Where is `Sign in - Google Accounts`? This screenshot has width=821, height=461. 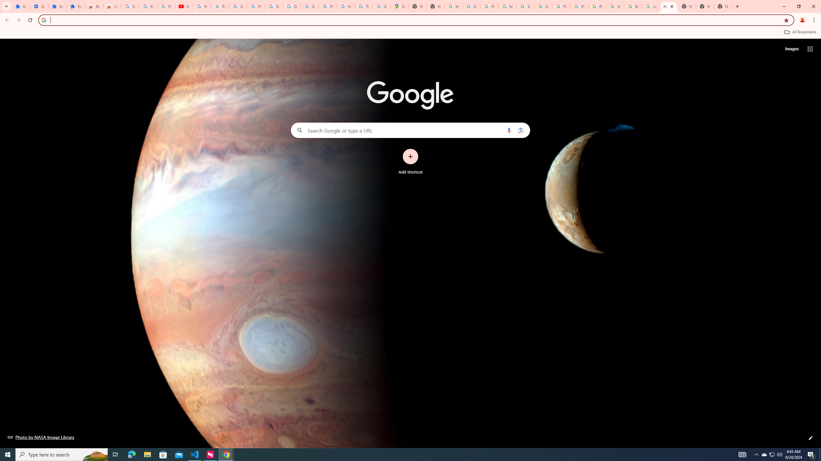
Sign in - Google Accounts is located at coordinates (130, 6).